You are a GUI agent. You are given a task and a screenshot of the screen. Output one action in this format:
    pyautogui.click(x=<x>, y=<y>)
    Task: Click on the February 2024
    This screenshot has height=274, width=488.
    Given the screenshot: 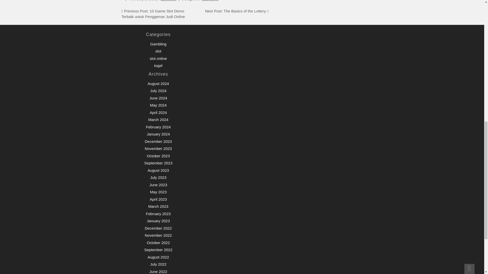 What is the action you would take?
    pyautogui.click(x=158, y=127)
    